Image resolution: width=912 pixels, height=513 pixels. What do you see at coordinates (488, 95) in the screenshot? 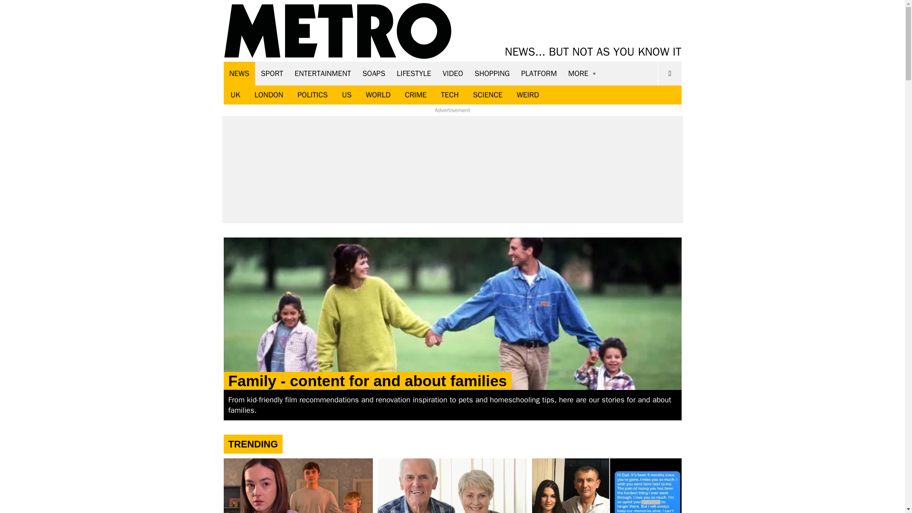
I see `SCIENCE` at bounding box center [488, 95].